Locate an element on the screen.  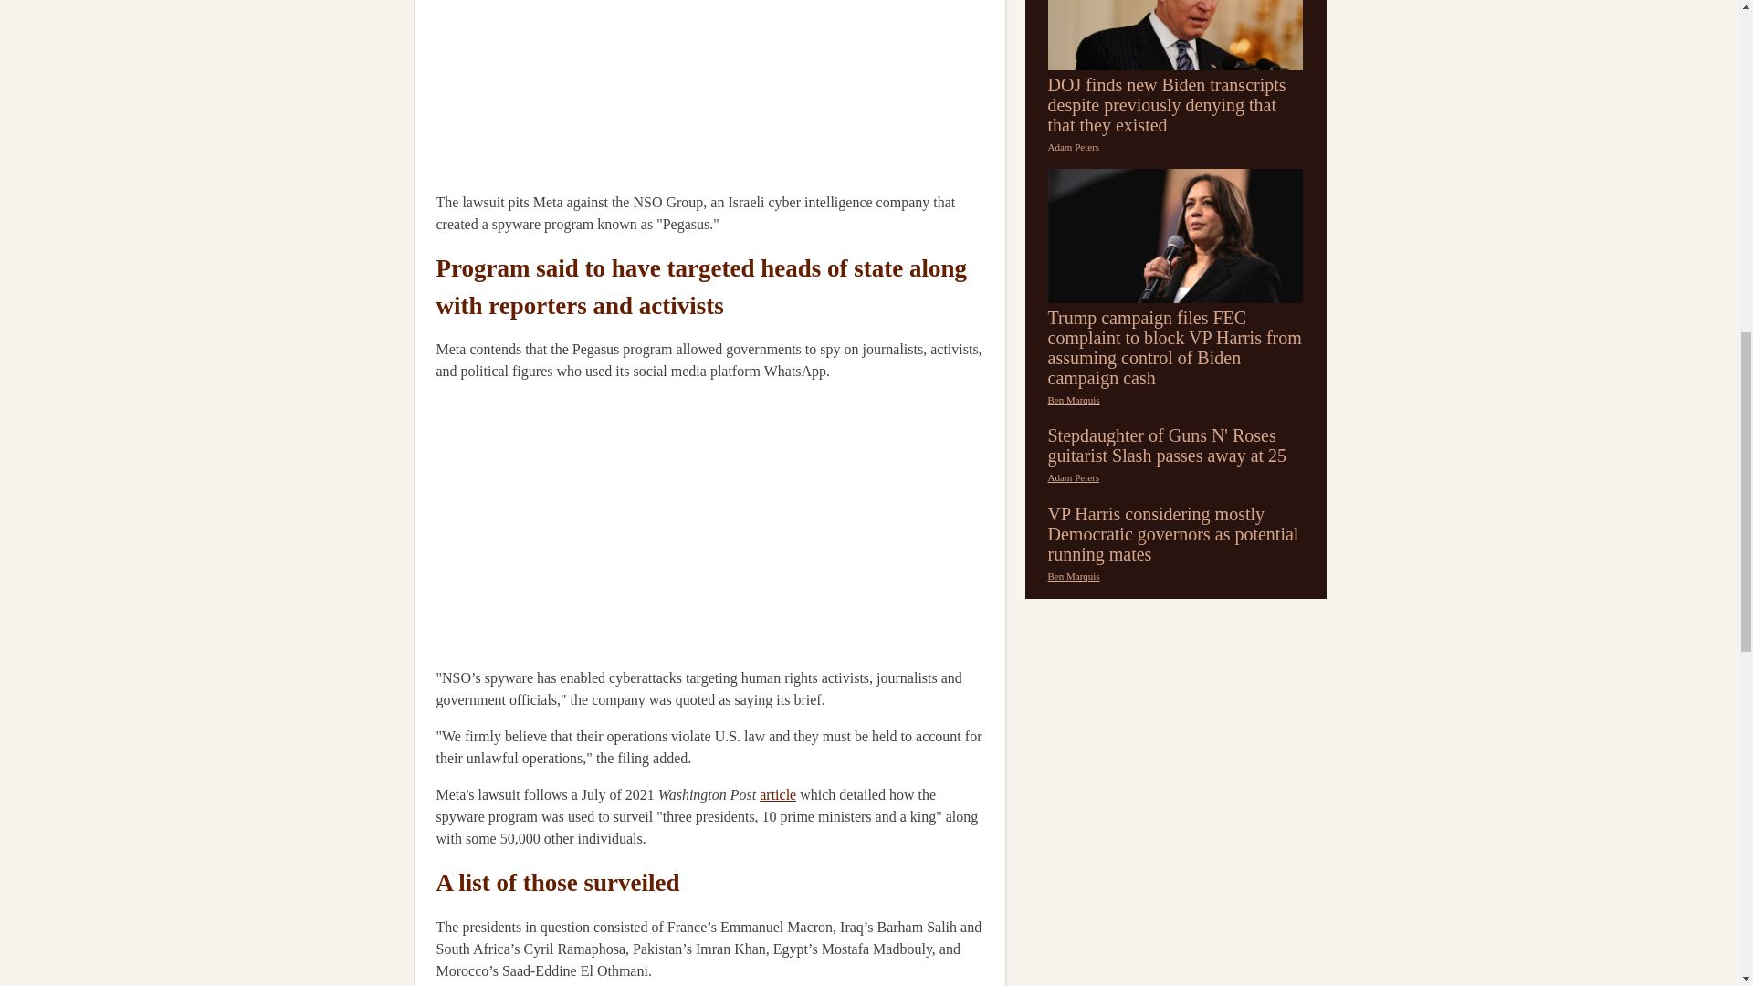
Adam Peters is located at coordinates (1074, 147).